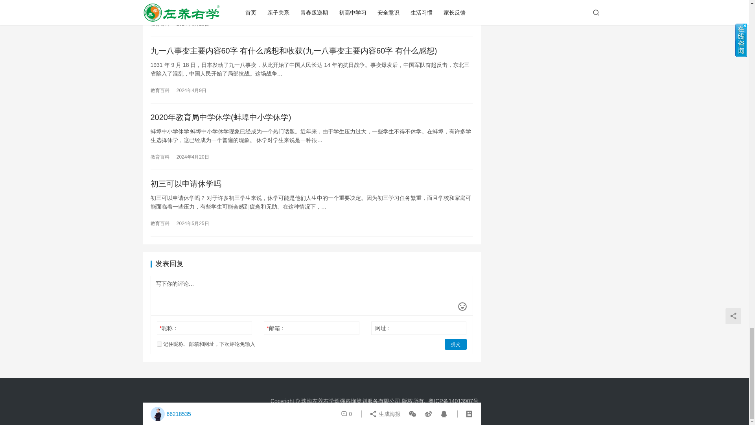 Image resolution: width=755 pixels, height=425 pixels. Describe the element at coordinates (159, 344) in the screenshot. I see `yes` at that location.